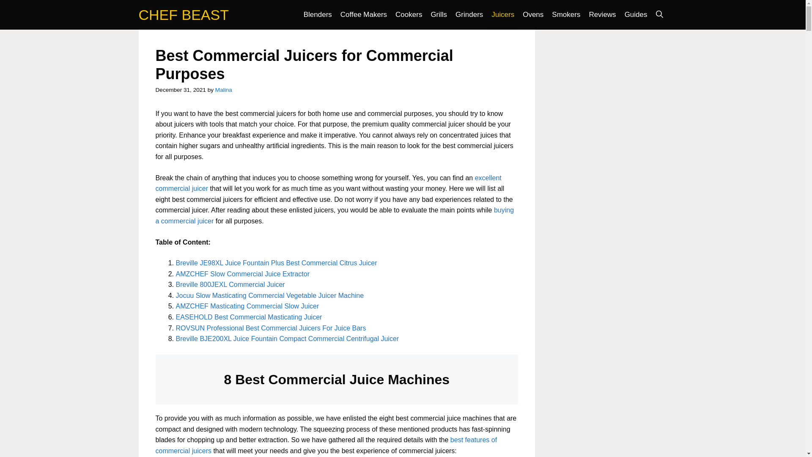 The height and width of the screenshot is (457, 812). I want to click on AMZCHEF Slow Commercial Juice Extractor, so click(243, 274).